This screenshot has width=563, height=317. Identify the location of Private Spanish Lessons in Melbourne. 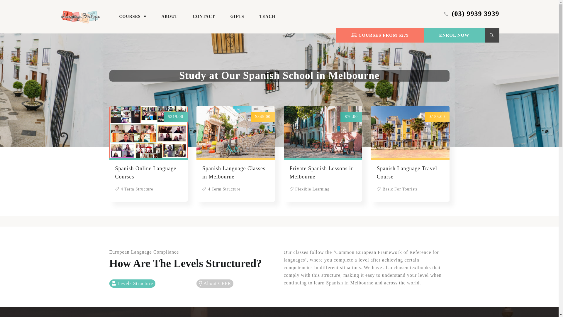
(322, 173).